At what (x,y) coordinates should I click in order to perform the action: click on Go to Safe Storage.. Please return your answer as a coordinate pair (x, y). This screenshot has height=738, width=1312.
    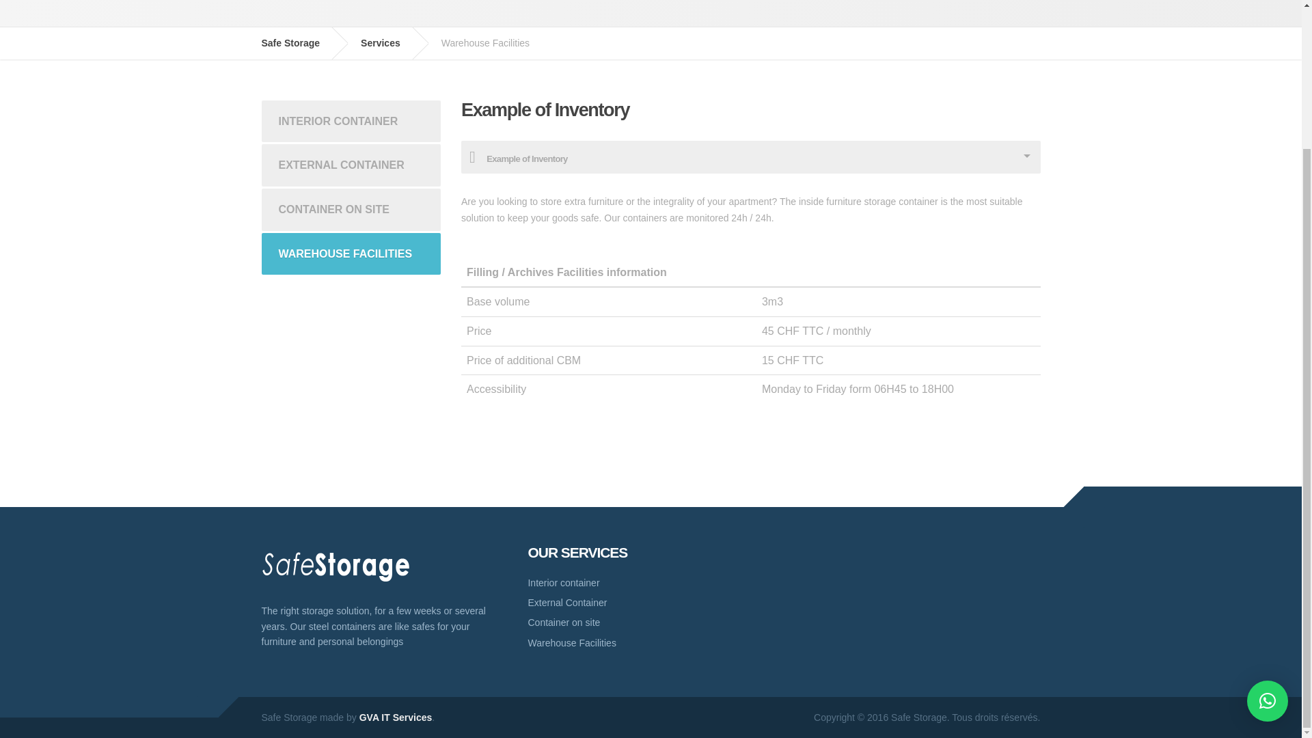
    Looking at the image, I should click on (301, 42).